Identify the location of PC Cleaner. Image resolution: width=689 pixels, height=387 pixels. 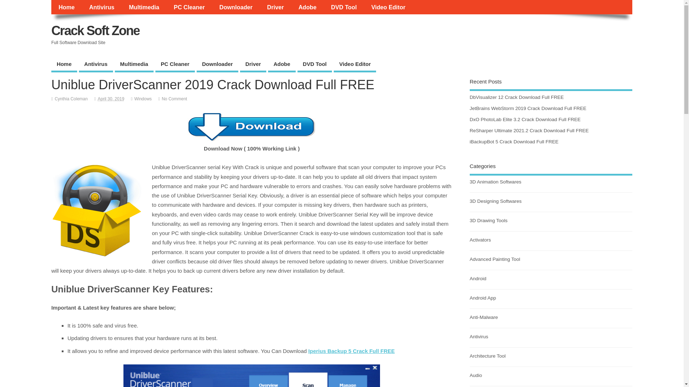
(189, 7).